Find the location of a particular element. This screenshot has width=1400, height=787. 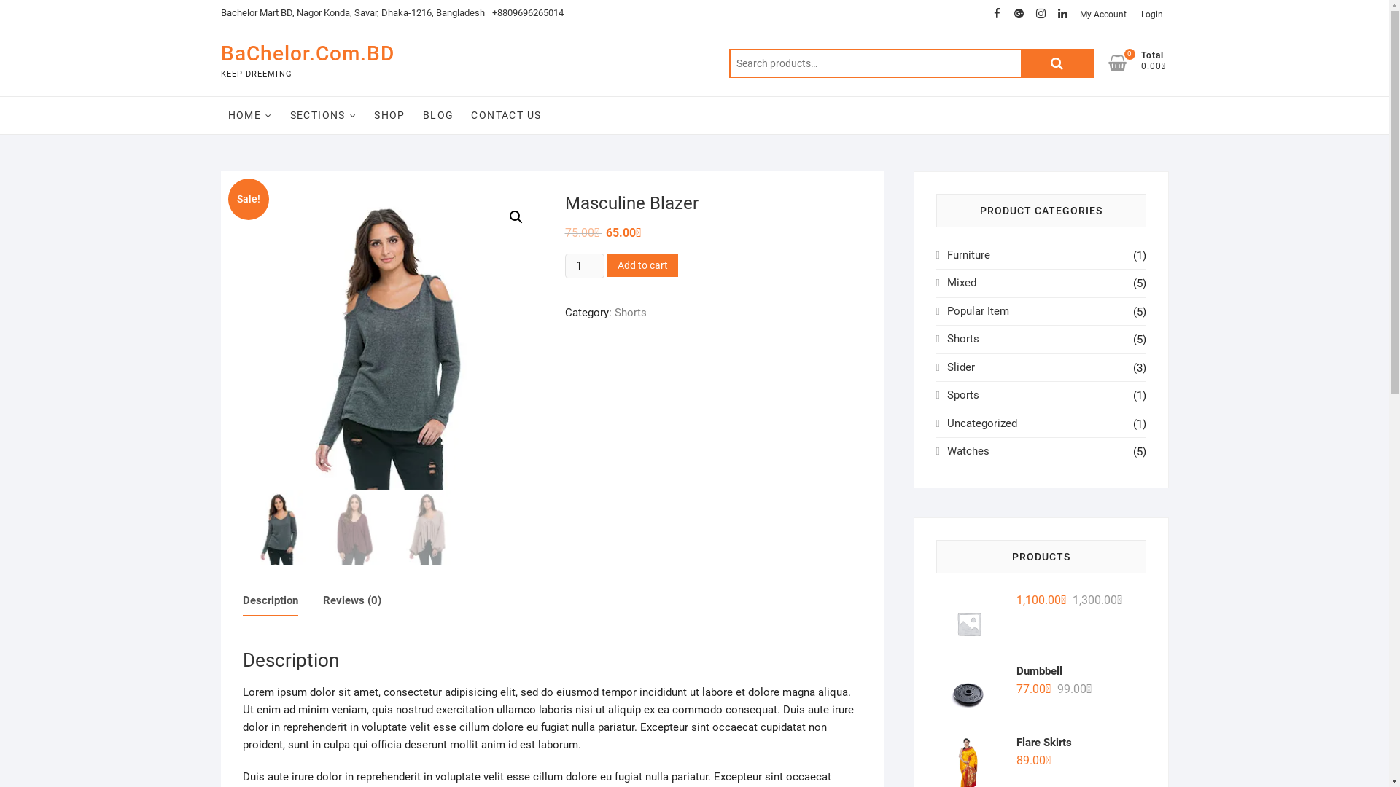

Uncategorized is located at coordinates (982, 423).